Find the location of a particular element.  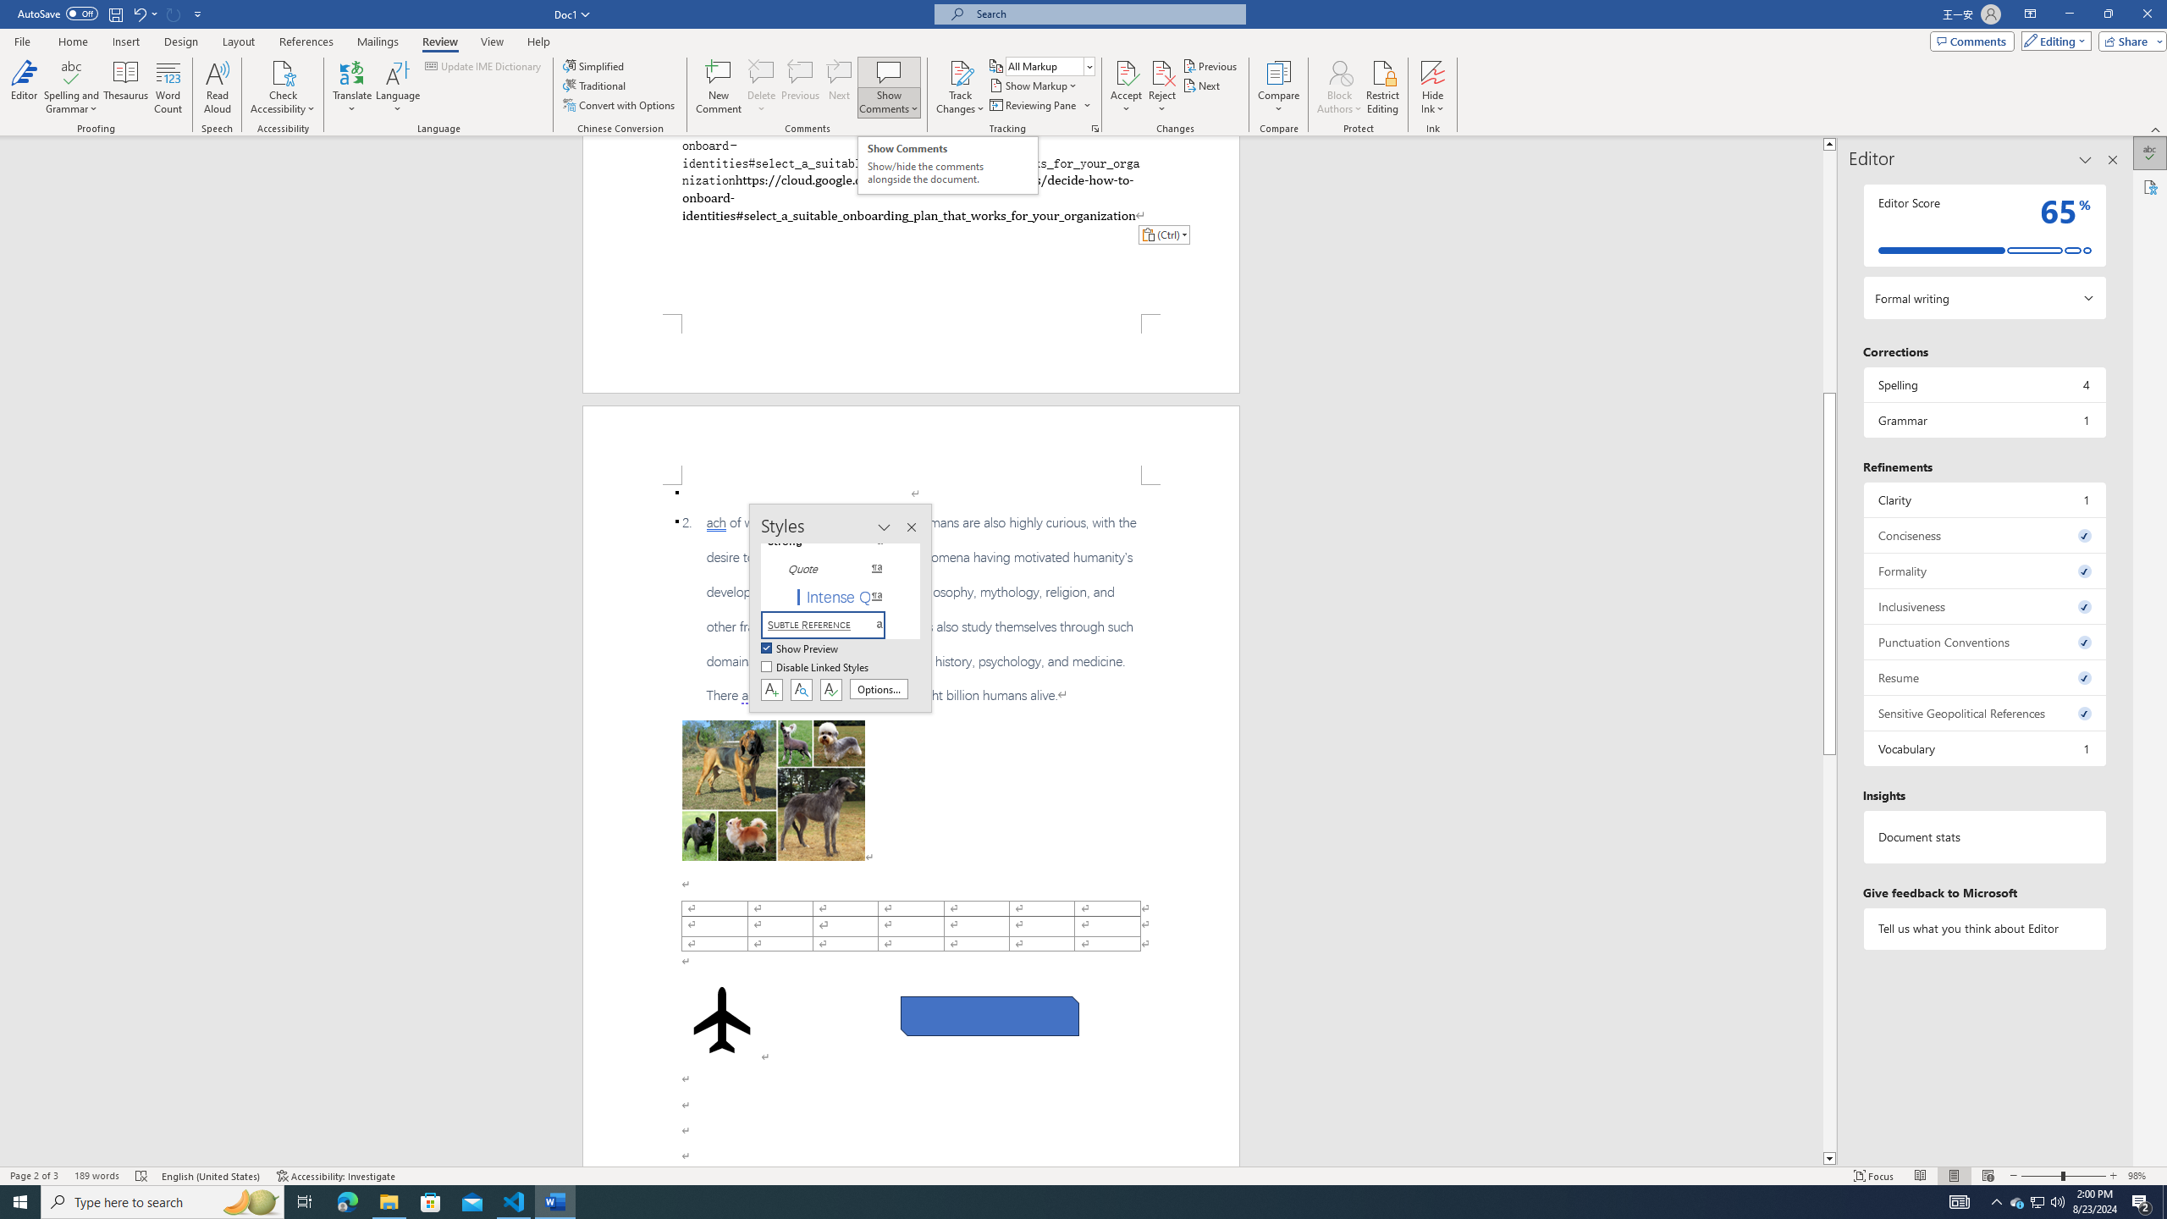

Reject and Move to Next is located at coordinates (1162, 72).